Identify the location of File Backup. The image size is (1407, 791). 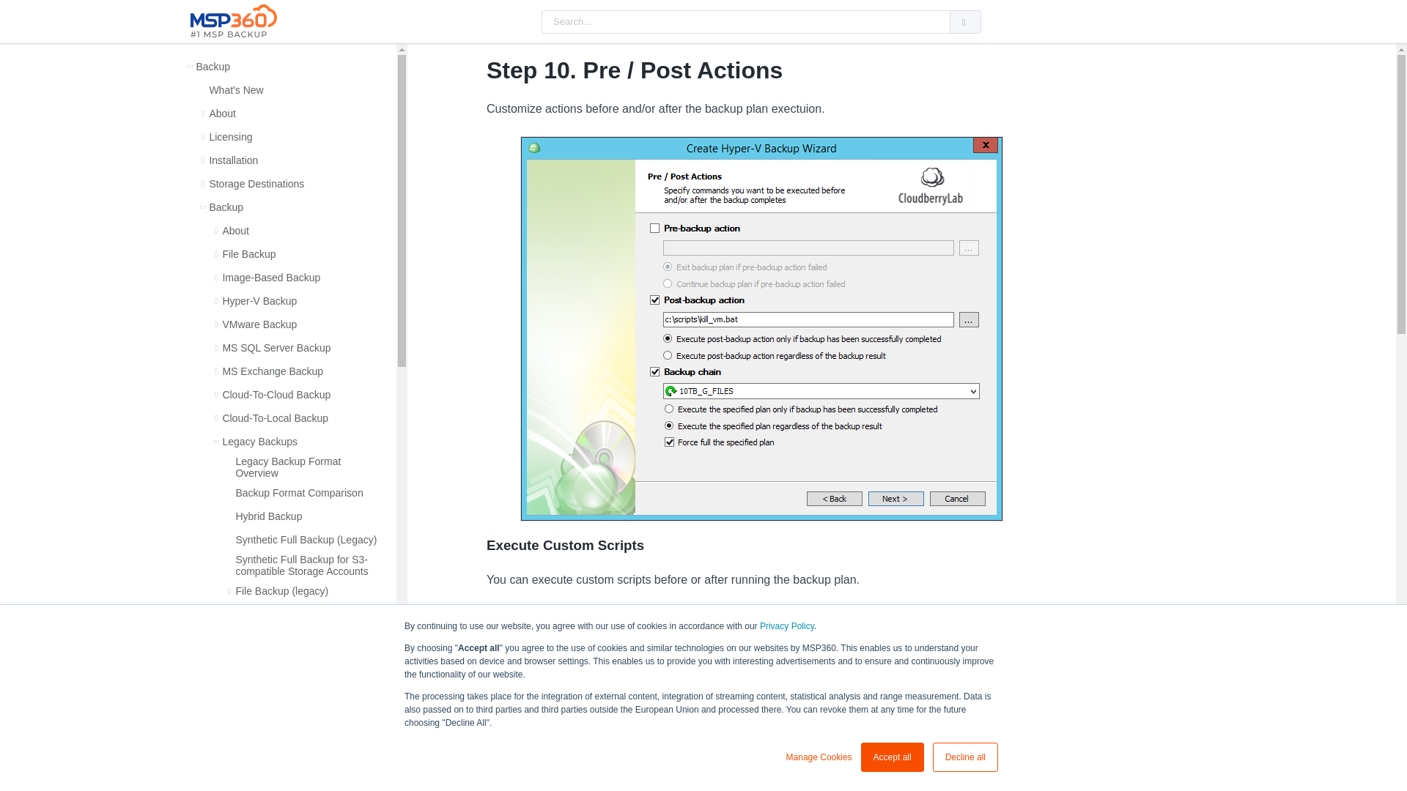
(249, 254).